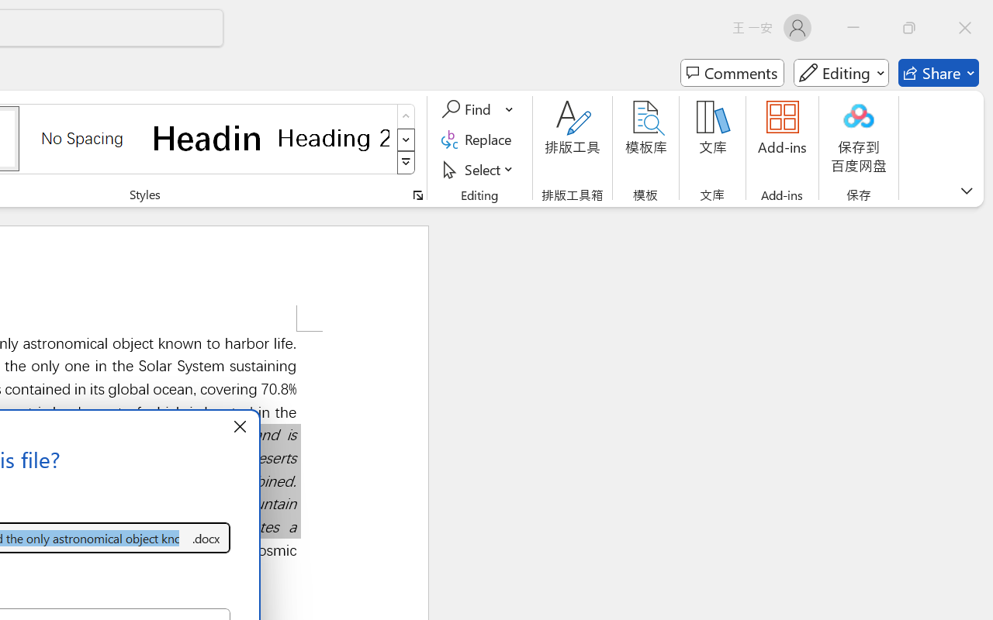 This screenshot has width=993, height=620. What do you see at coordinates (334, 138) in the screenshot?
I see `Heading 2` at bounding box center [334, 138].